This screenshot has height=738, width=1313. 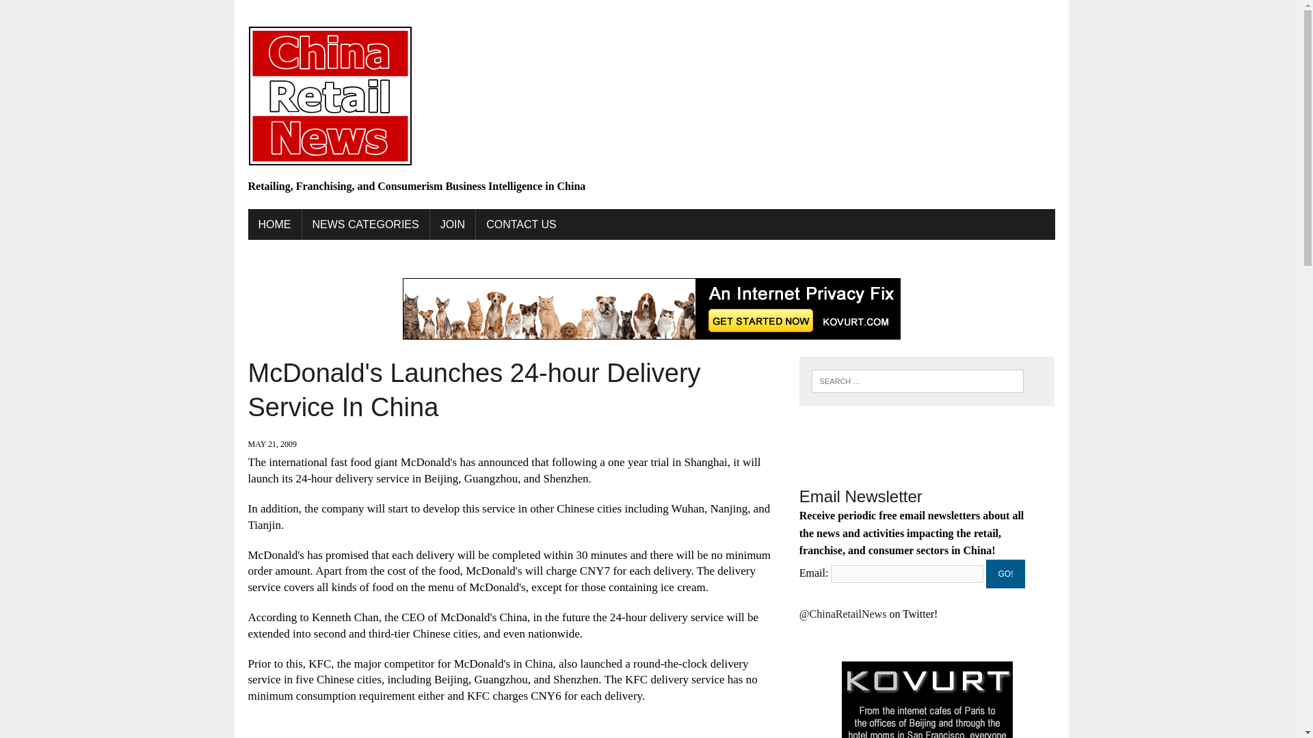 What do you see at coordinates (727, 737) in the screenshot?
I see `Shenzhen` at bounding box center [727, 737].